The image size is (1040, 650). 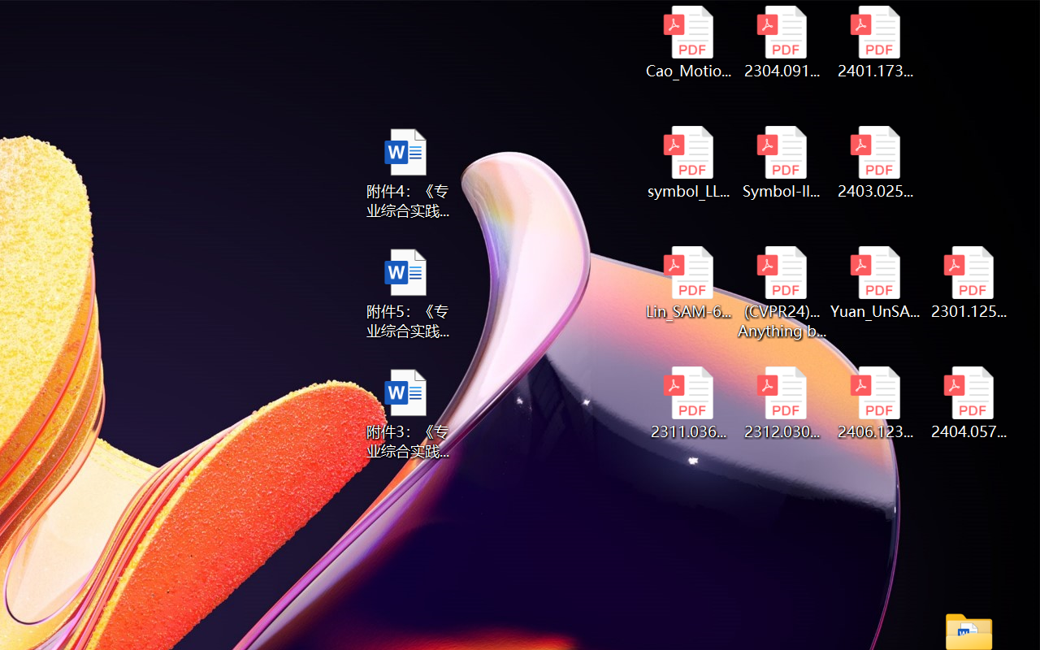 I want to click on 2312.03032v2.pdf, so click(x=782, y=403).